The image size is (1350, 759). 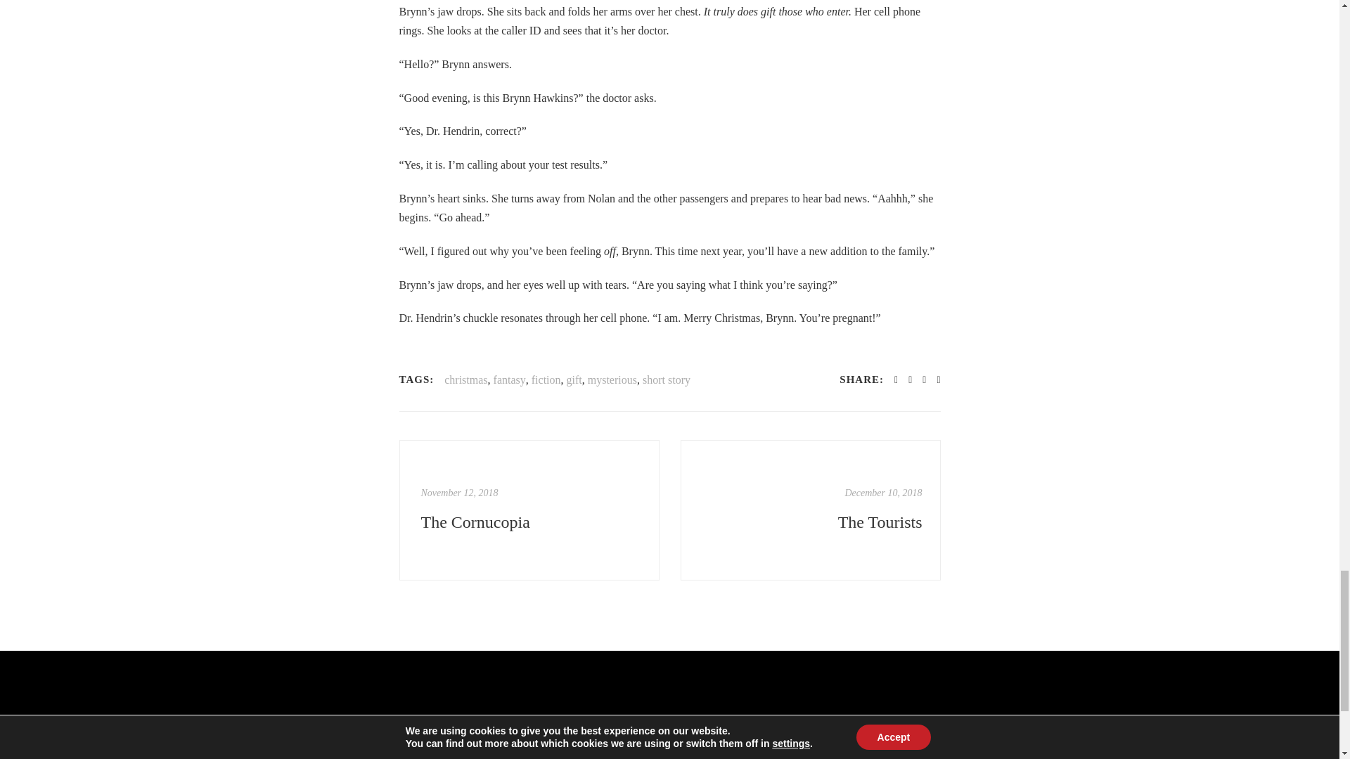 I want to click on mysterious, so click(x=612, y=380).